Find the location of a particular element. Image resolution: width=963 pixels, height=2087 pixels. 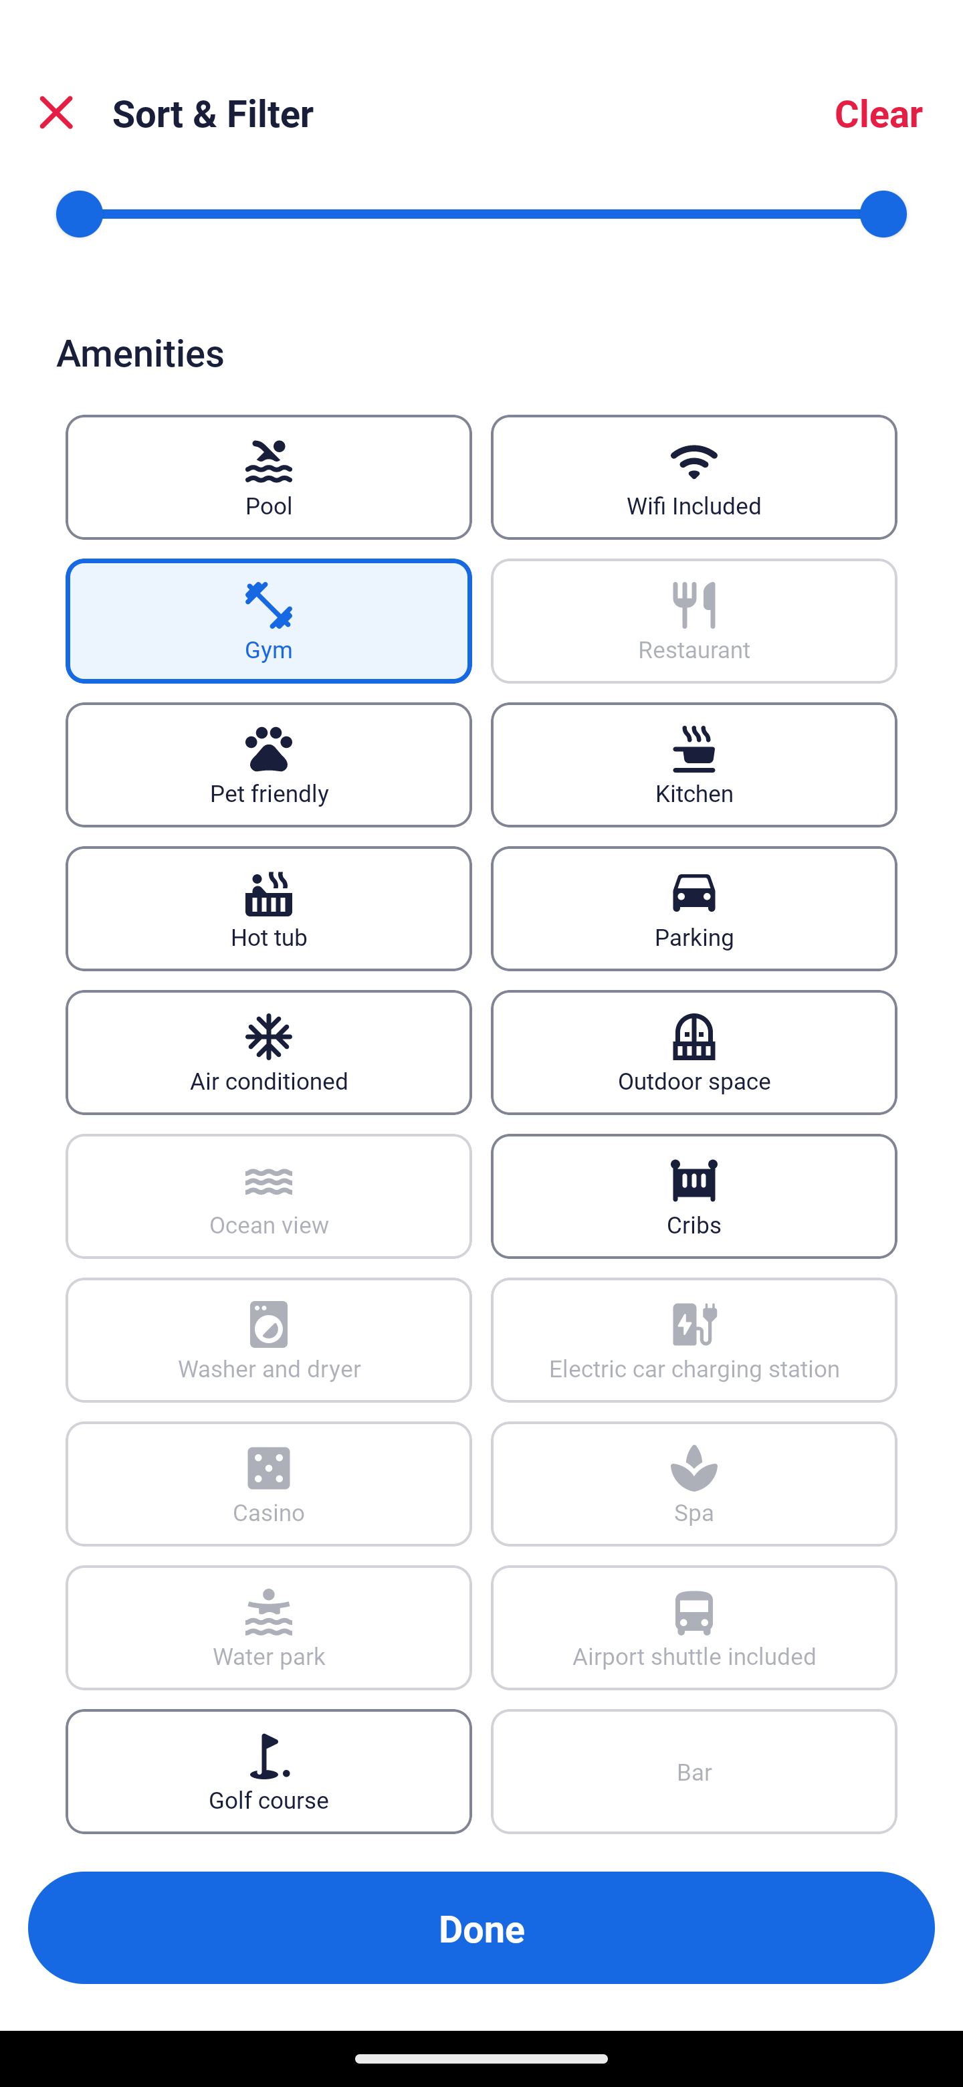

Electric car charging station is located at coordinates (694, 1339).